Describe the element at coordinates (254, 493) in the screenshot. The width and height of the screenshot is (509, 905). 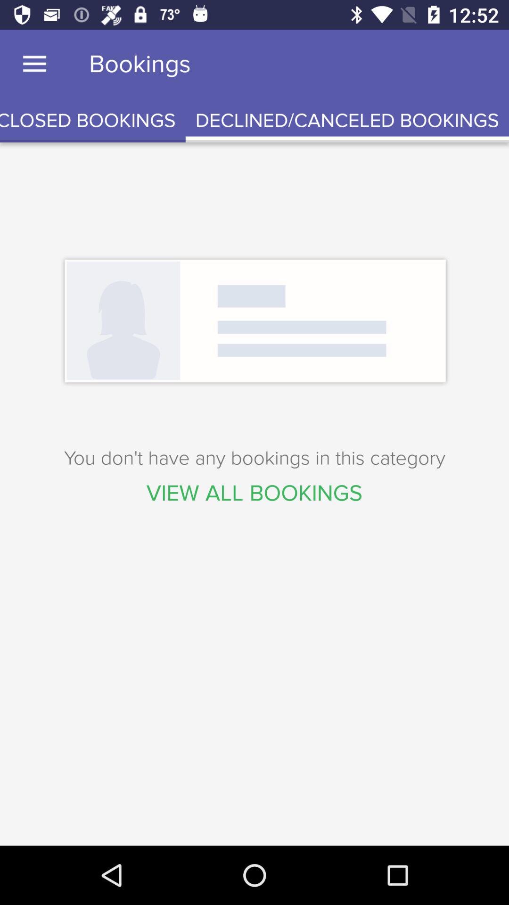
I see `flip to view all bookings icon` at that location.